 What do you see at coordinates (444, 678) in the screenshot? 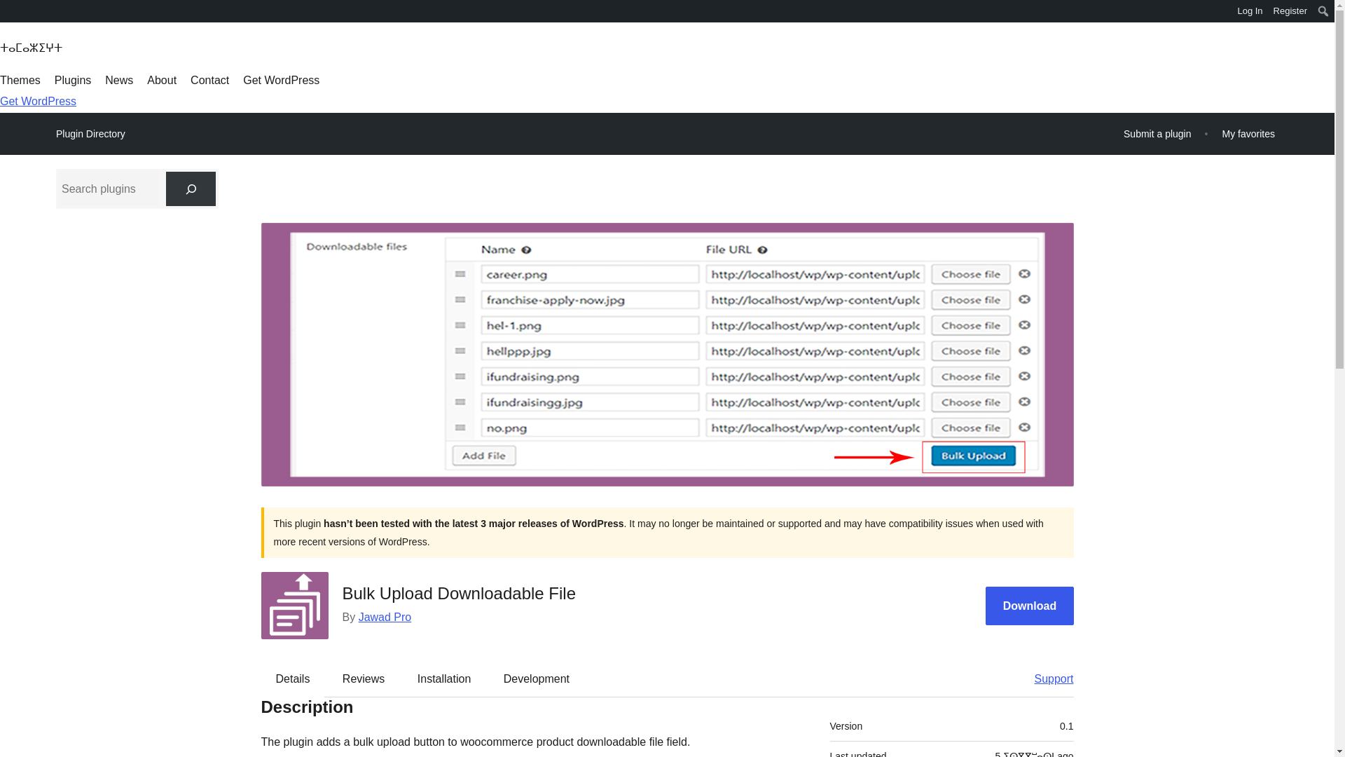
I see `Installation` at bounding box center [444, 678].